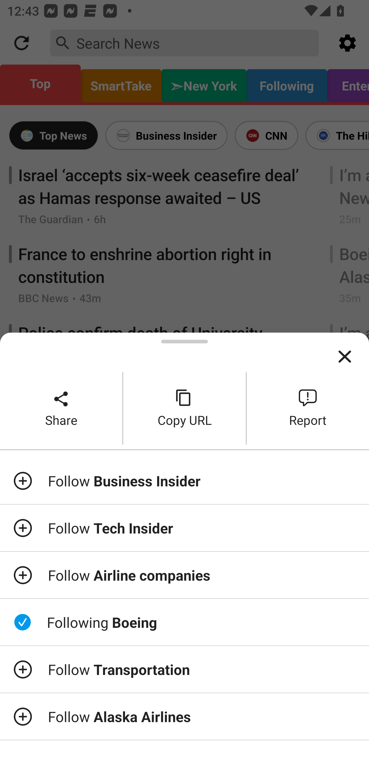  What do you see at coordinates (184, 575) in the screenshot?
I see `Follow Airline companies` at bounding box center [184, 575].